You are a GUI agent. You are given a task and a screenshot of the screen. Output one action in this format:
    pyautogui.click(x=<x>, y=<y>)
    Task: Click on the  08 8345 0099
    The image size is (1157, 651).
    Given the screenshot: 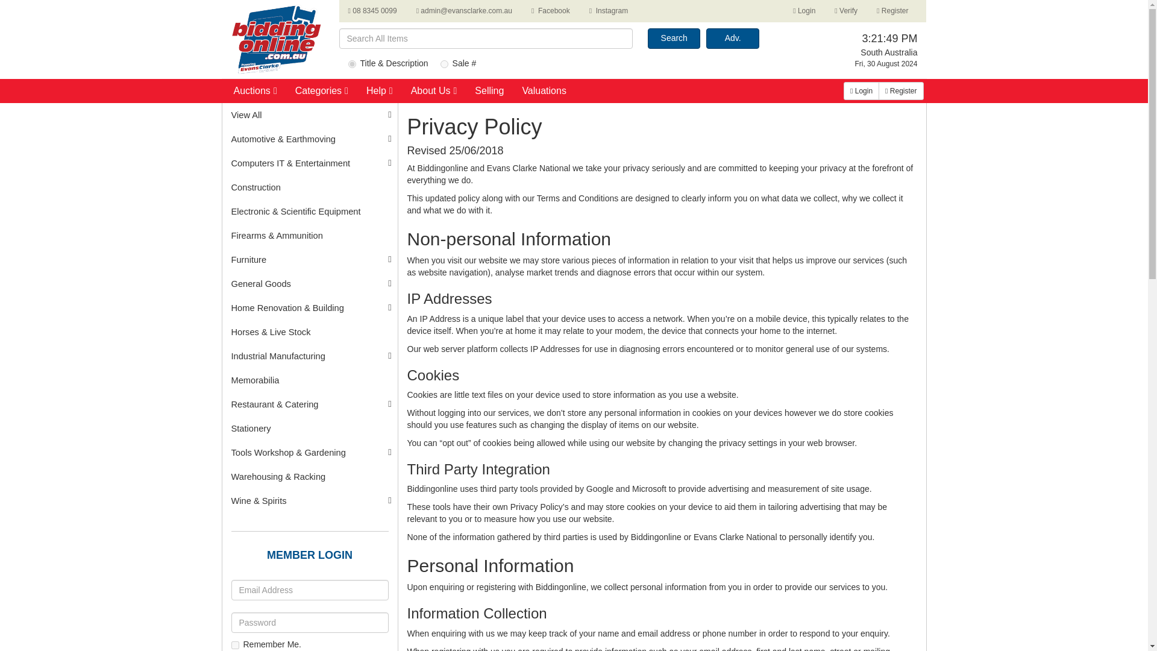 What is the action you would take?
    pyautogui.click(x=372, y=11)
    